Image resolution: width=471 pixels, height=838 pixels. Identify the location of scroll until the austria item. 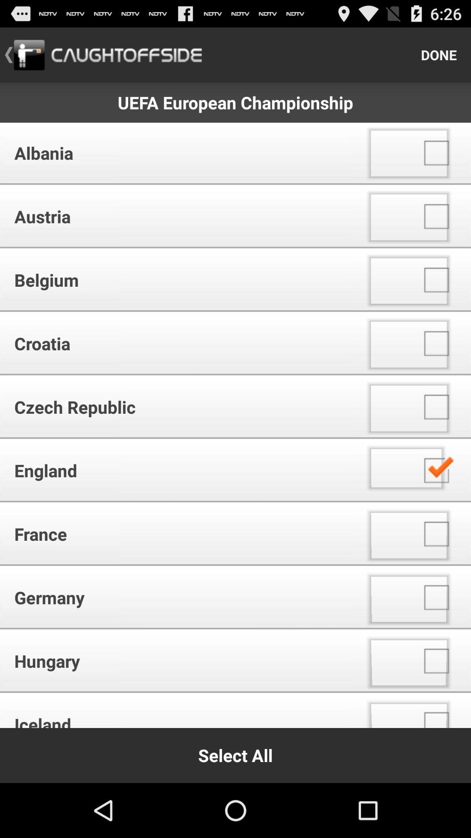
(179, 216).